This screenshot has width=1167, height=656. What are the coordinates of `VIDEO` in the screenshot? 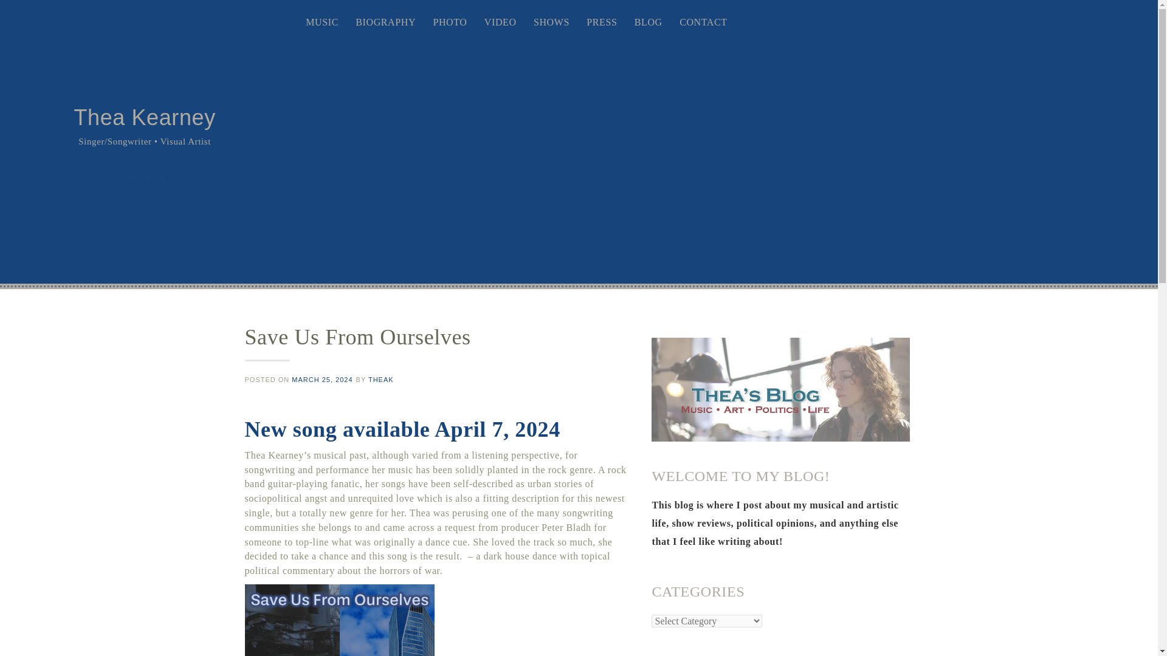 It's located at (501, 22).